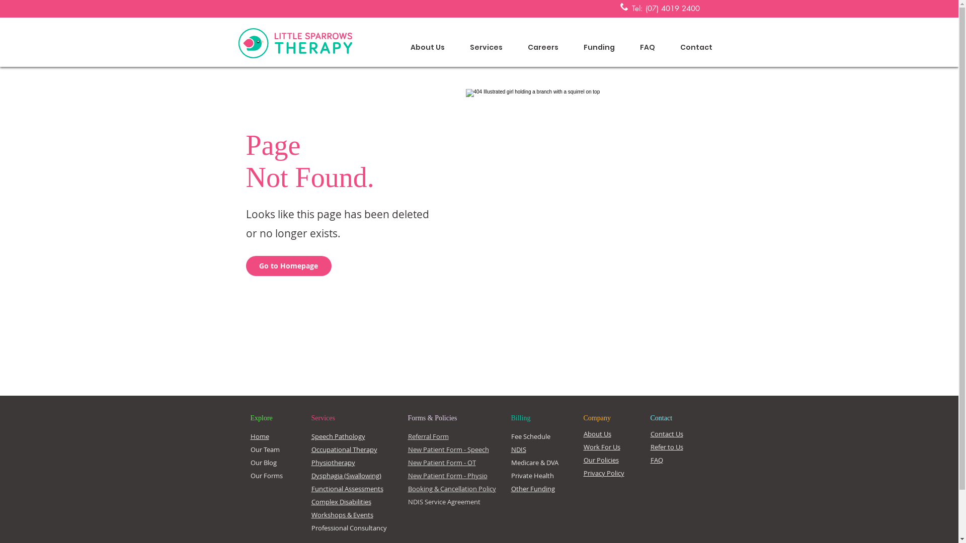  What do you see at coordinates (666, 434) in the screenshot?
I see `Contact Us` at bounding box center [666, 434].